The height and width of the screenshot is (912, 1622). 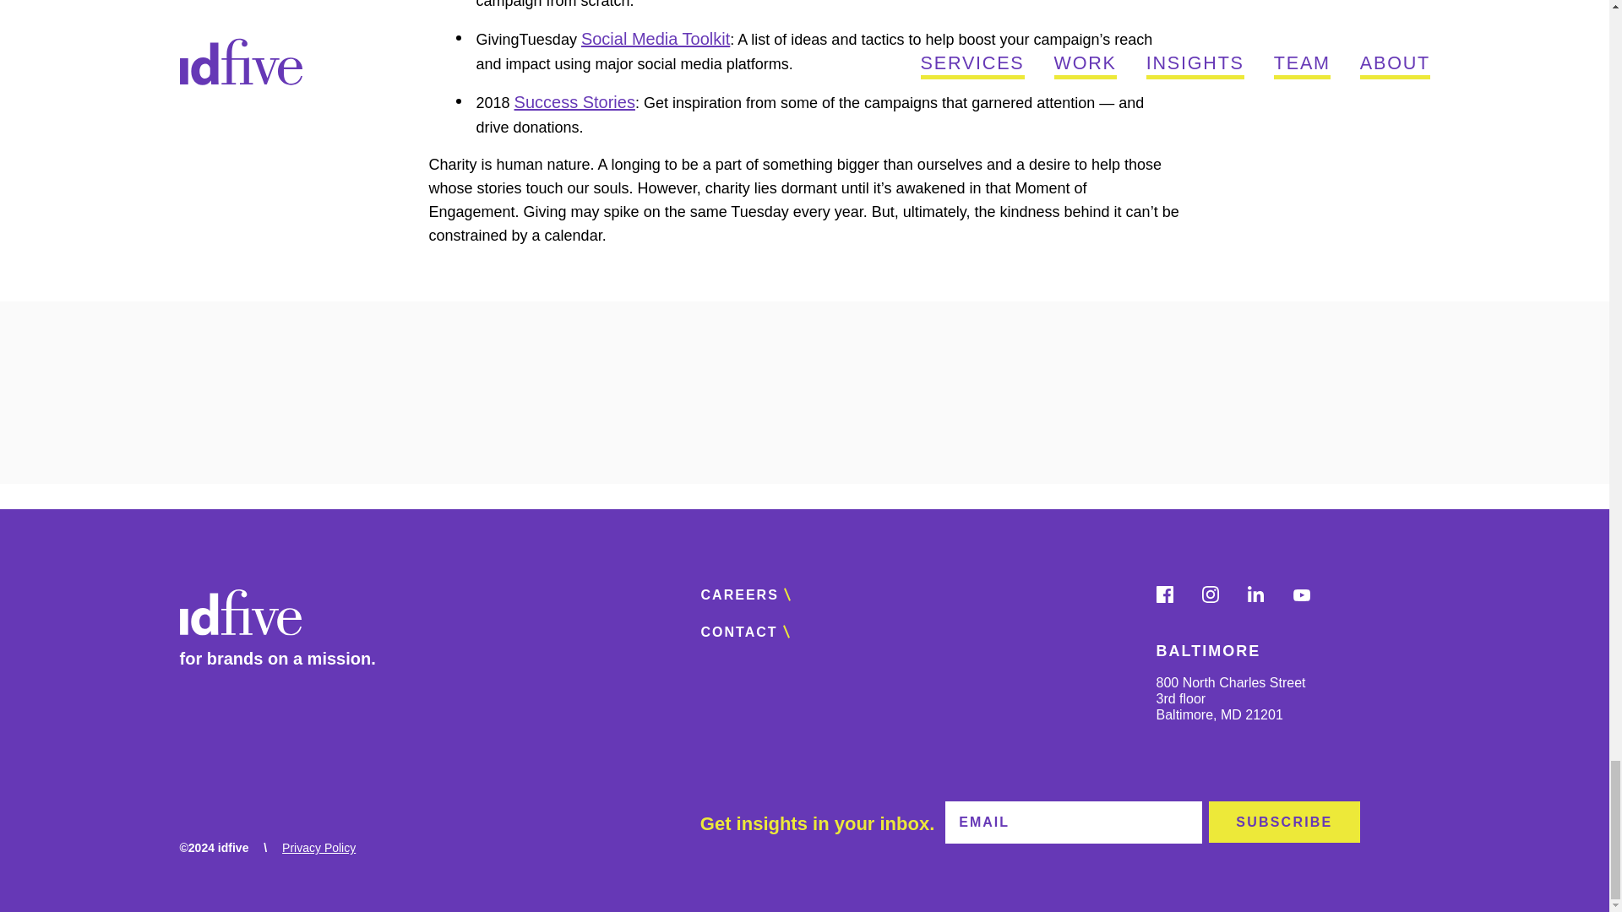 I want to click on Social Media Toolkit, so click(x=656, y=39).